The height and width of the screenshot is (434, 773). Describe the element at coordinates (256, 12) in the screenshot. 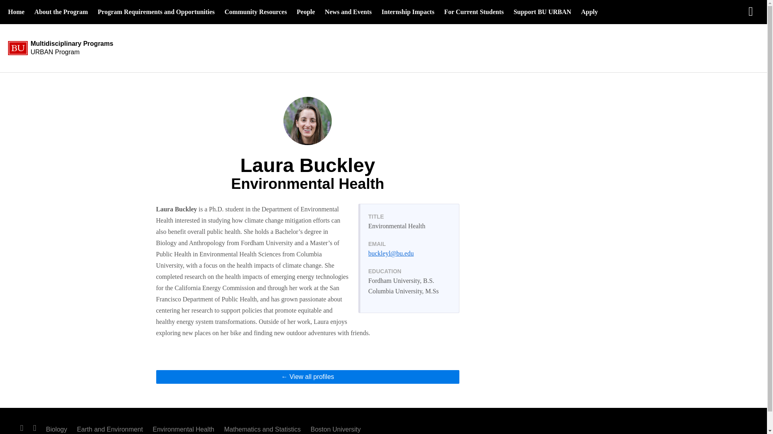

I see `Community Resources` at that location.